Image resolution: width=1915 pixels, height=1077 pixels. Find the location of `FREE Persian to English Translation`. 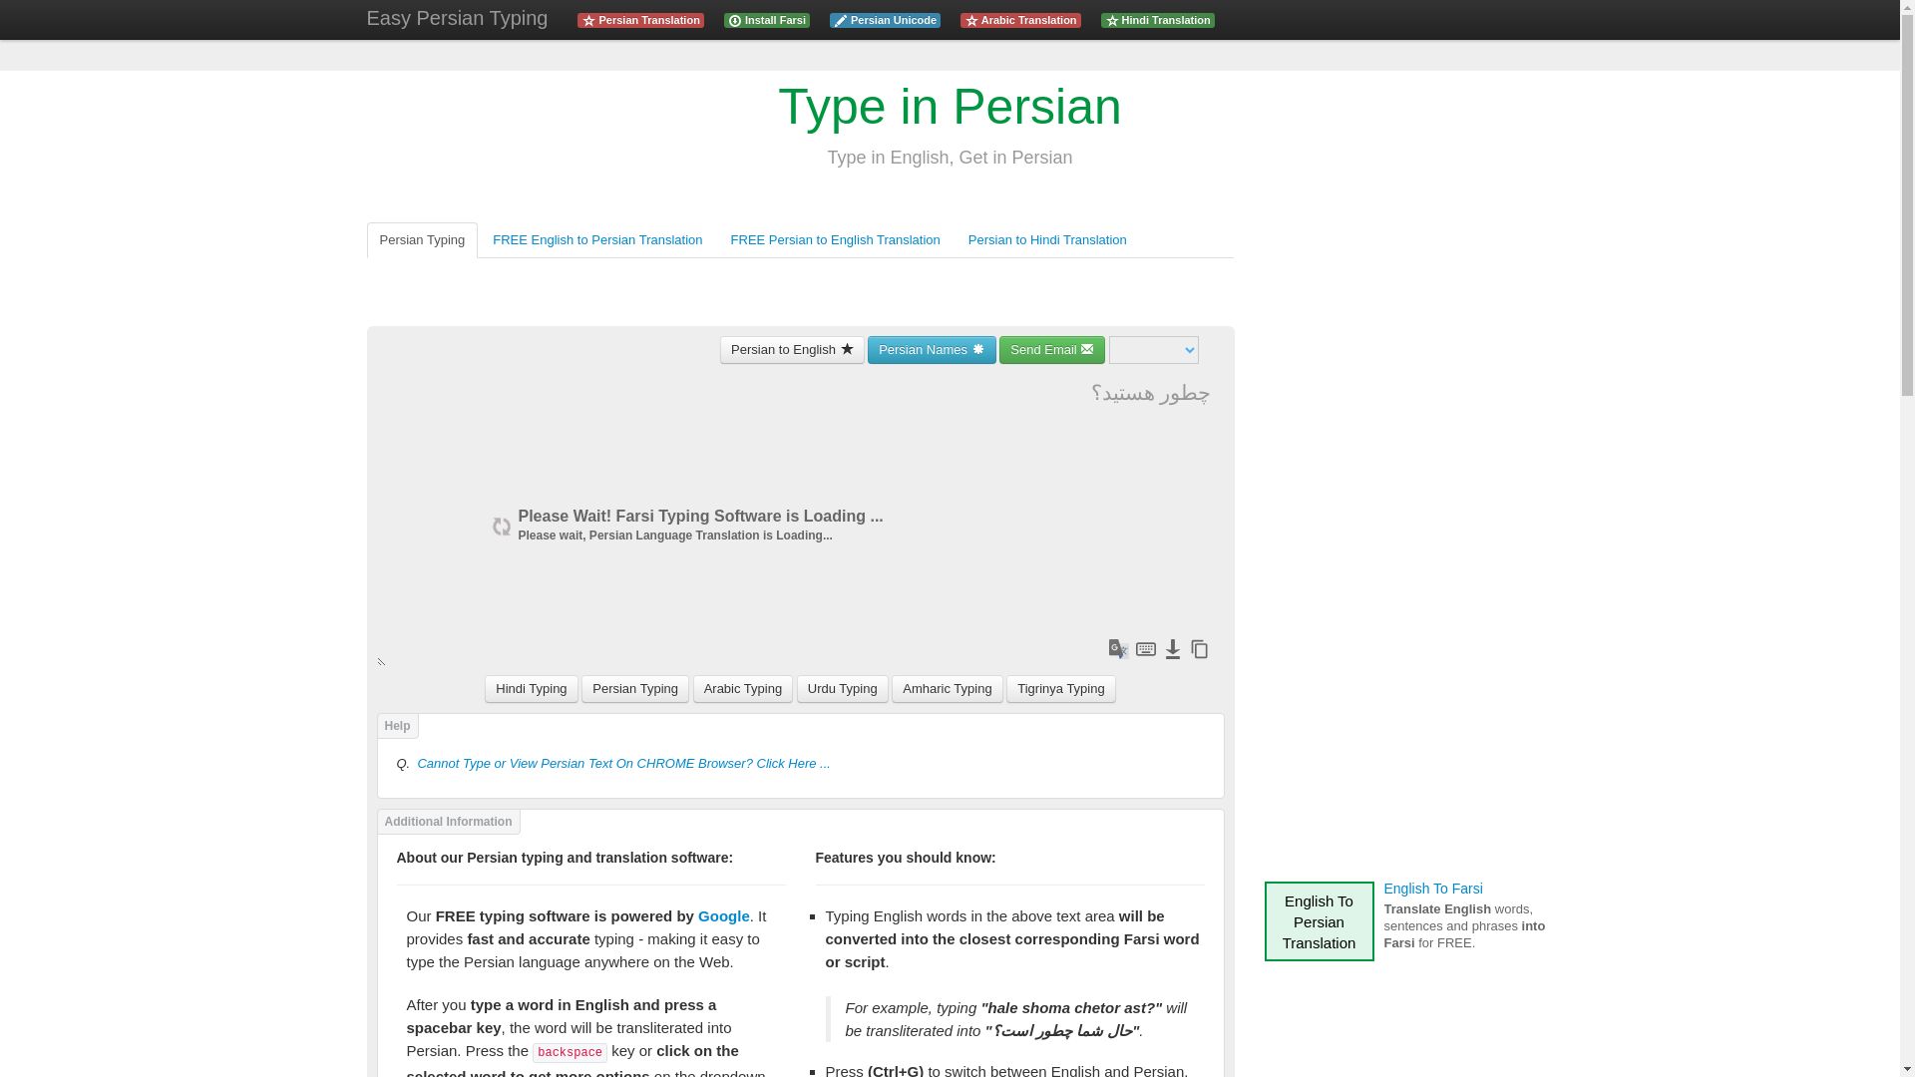

FREE Persian to English Translation is located at coordinates (836, 239).